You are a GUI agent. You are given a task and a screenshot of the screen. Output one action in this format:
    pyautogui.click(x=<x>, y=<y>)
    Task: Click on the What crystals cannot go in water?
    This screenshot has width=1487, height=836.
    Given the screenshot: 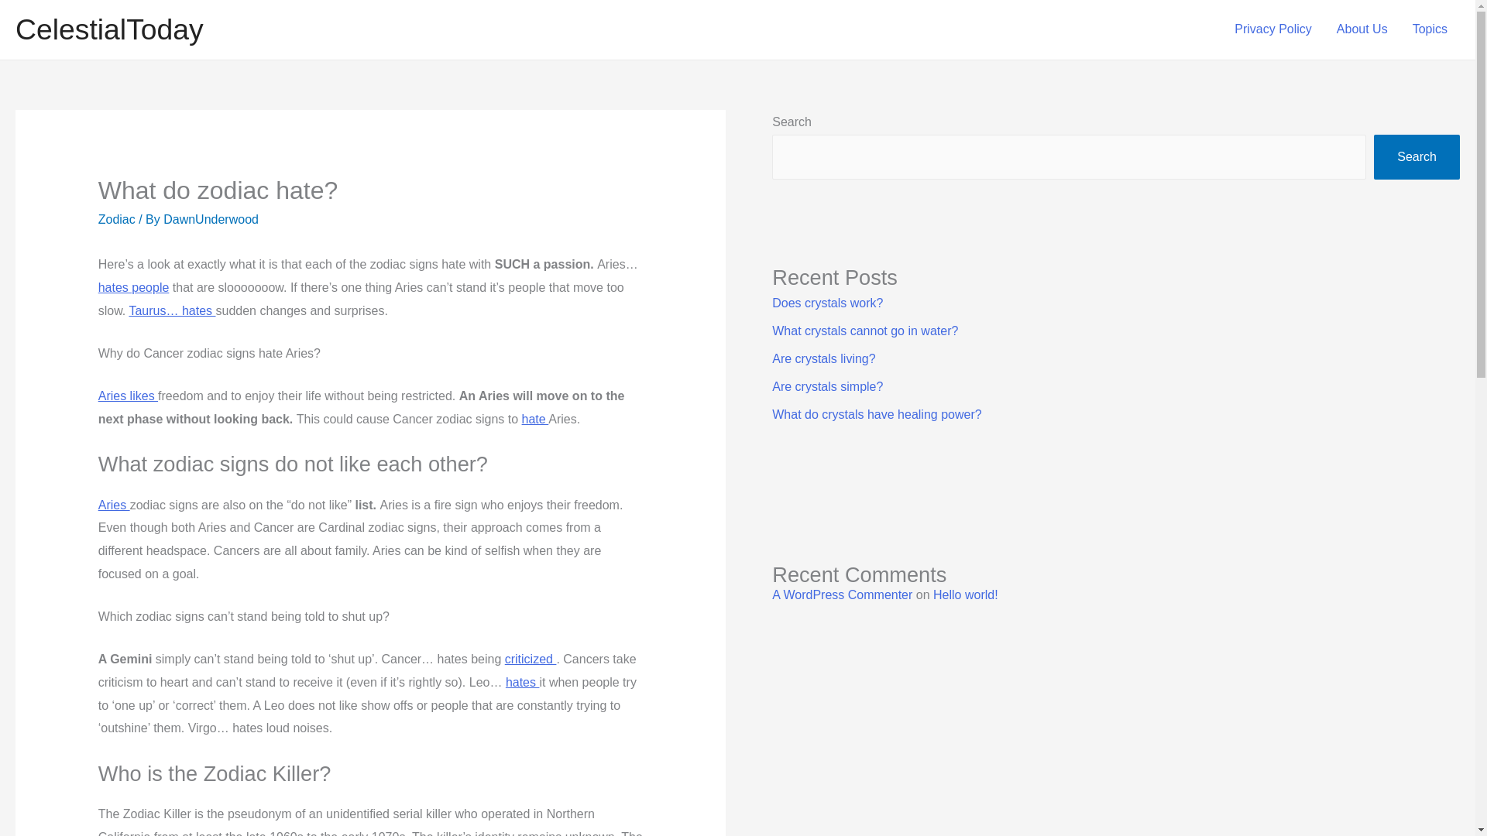 What is the action you would take?
    pyautogui.click(x=864, y=331)
    